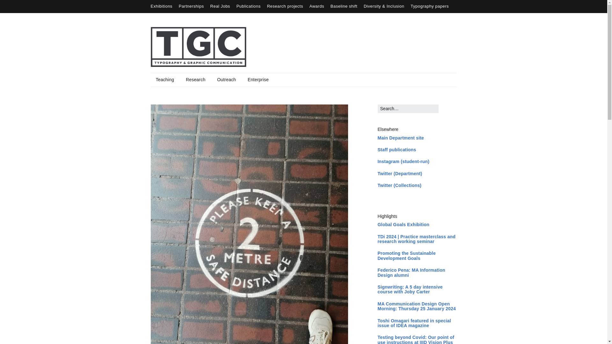 This screenshot has width=612, height=344. Describe the element at coordinates (401, 138) in the screenshot. I see `Main Department site` at that location.